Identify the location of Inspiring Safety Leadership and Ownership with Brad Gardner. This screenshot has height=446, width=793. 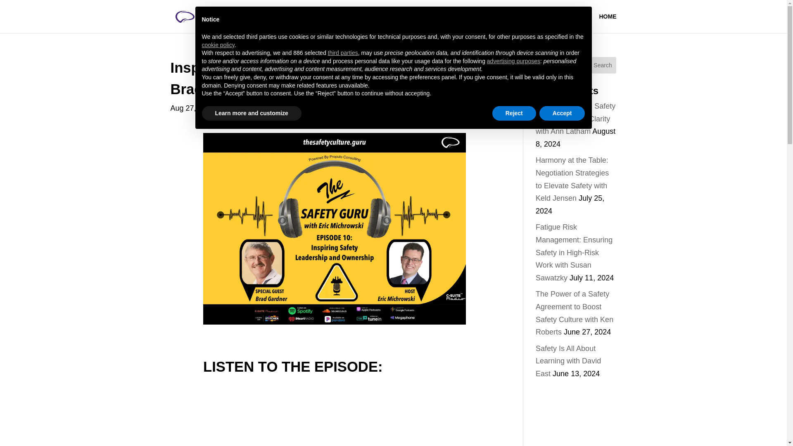
(334, 78).